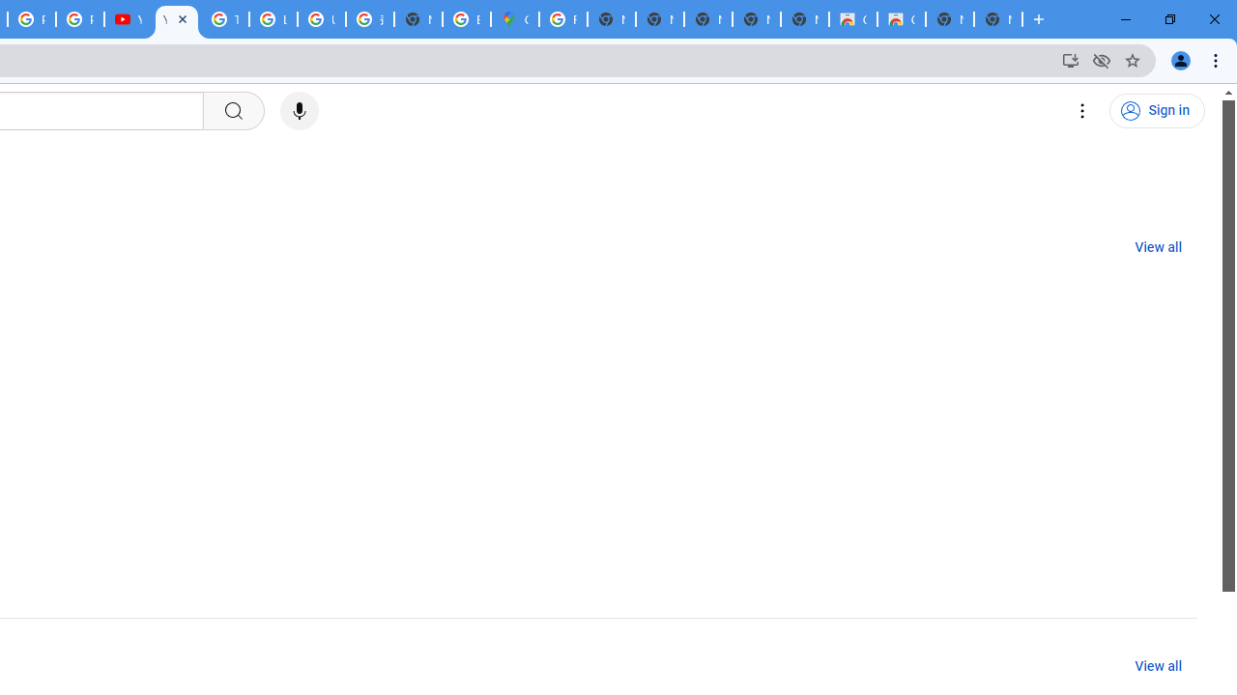 The image size is (1237, 695). I want to click on New Tab, so click(418, 19).